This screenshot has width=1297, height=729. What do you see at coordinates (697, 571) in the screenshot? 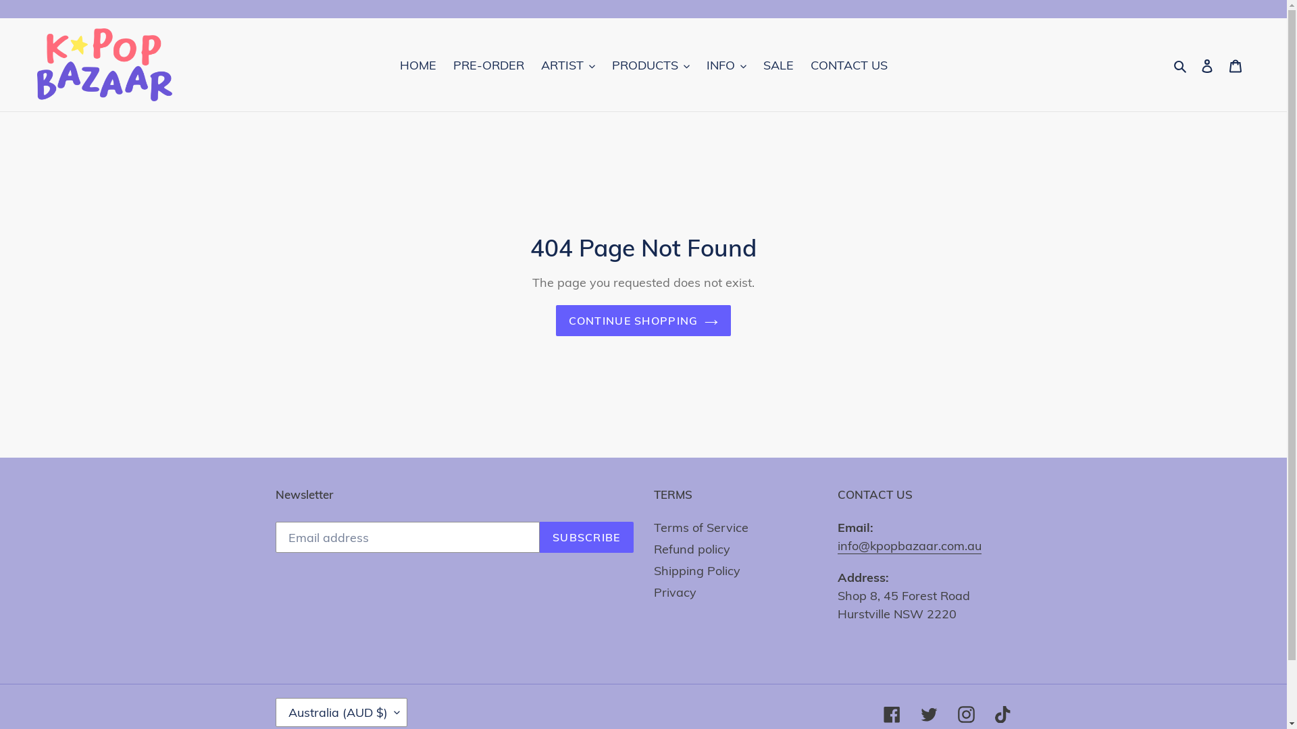
I see `Shipping Policy` at bounding box center [697, 571].